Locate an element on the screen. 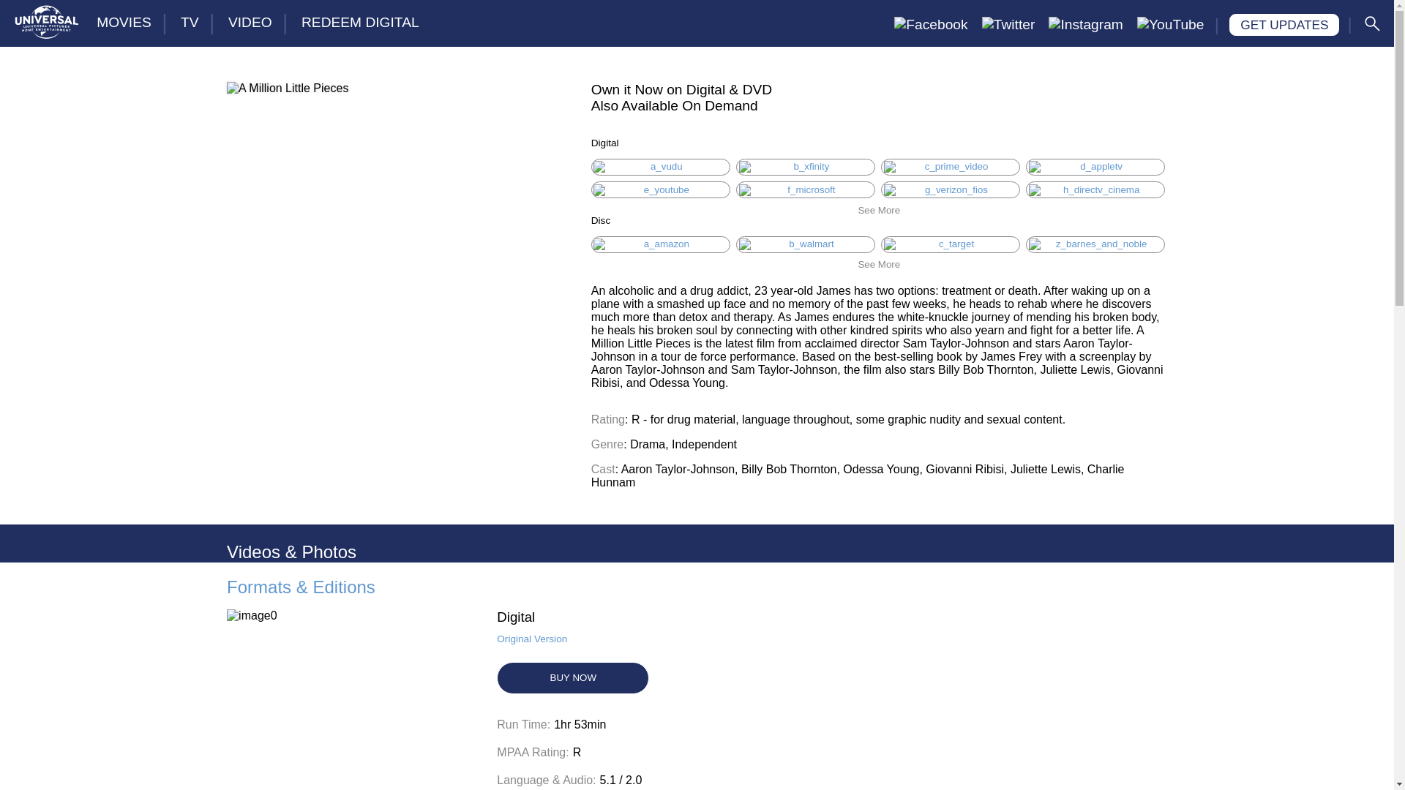 This screenshot has height=790, width=1405. REDEEM DIGITAL is located at coordinates (360, 22).